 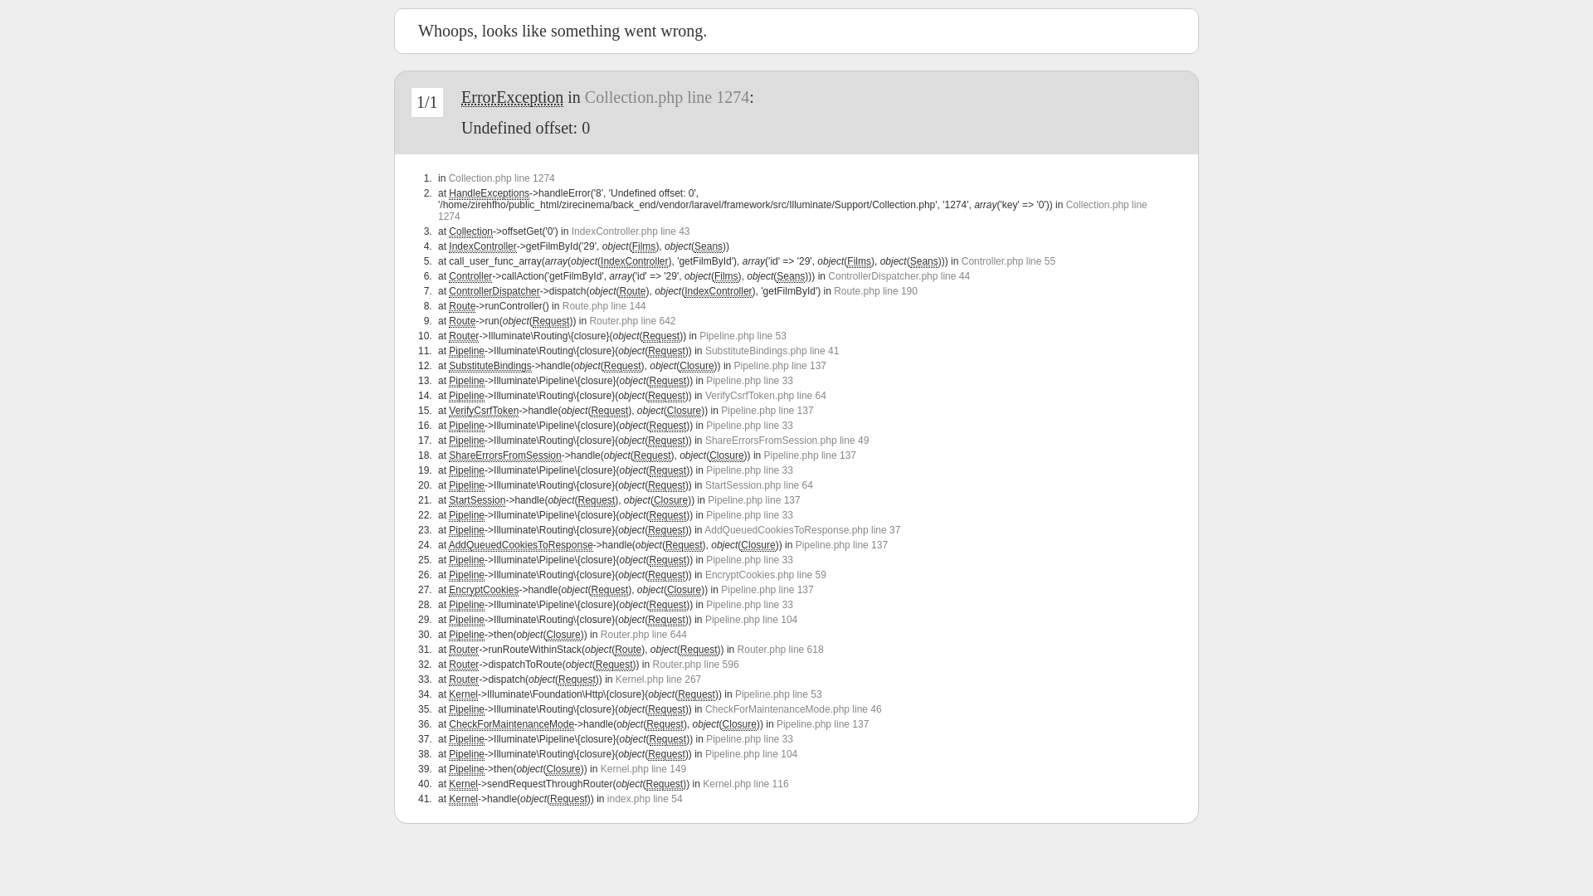 What do you see at coordinates (1009, 261) in the screenshot?
I see `Controller.php line 55` at bounding box center [1009, 261].